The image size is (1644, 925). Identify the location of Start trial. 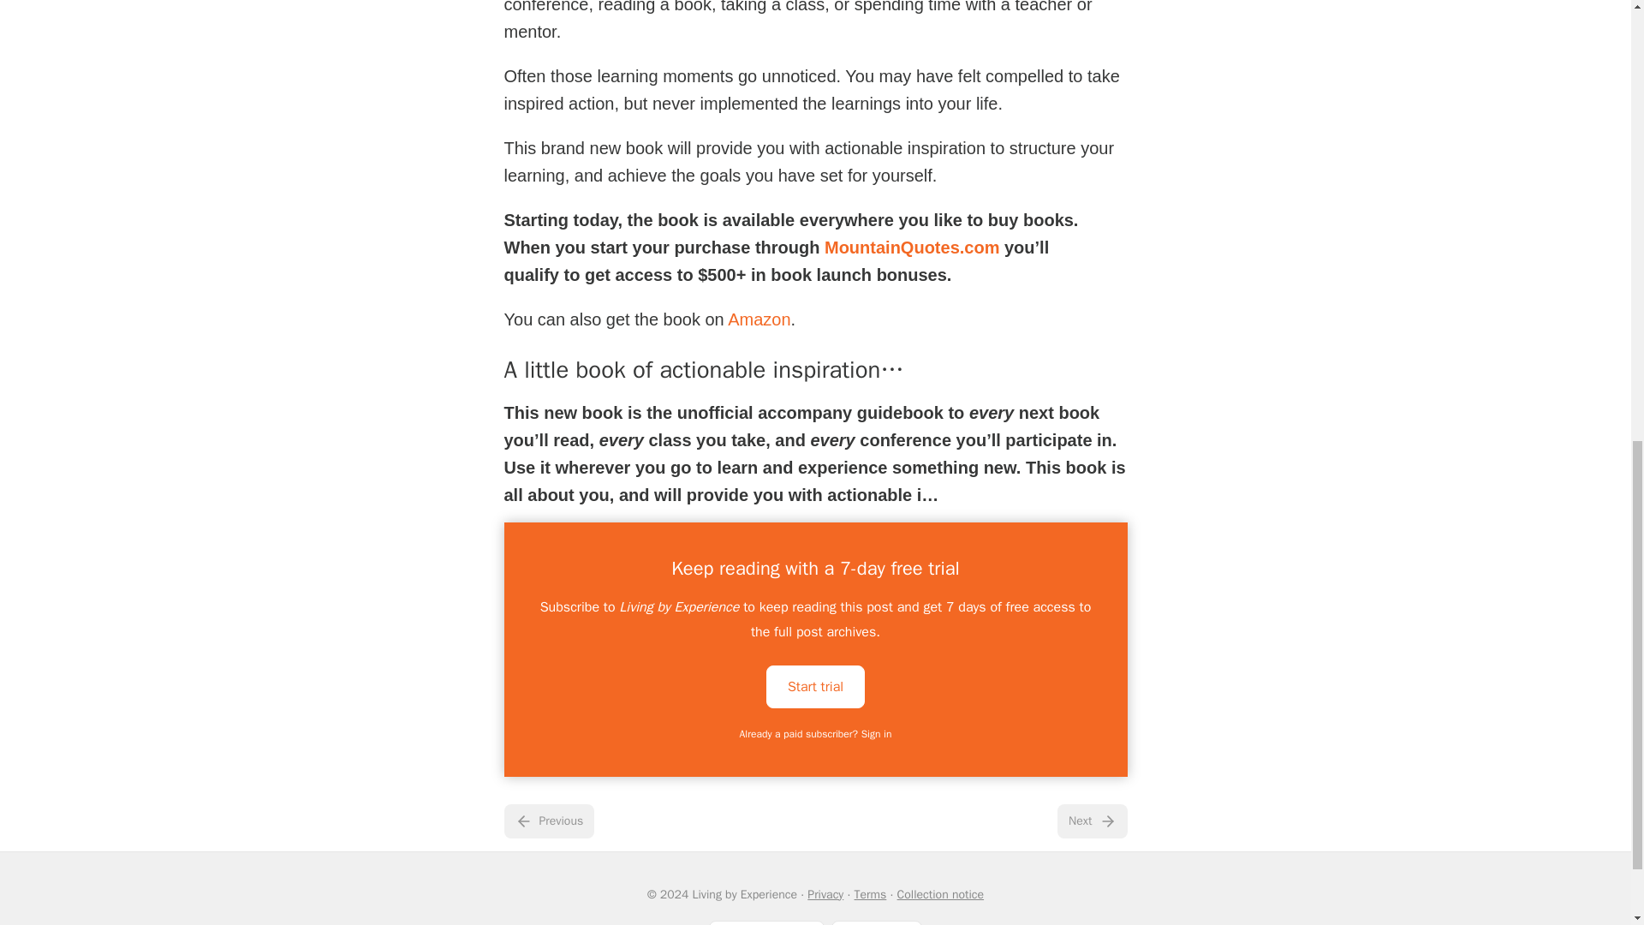
(815, 687).